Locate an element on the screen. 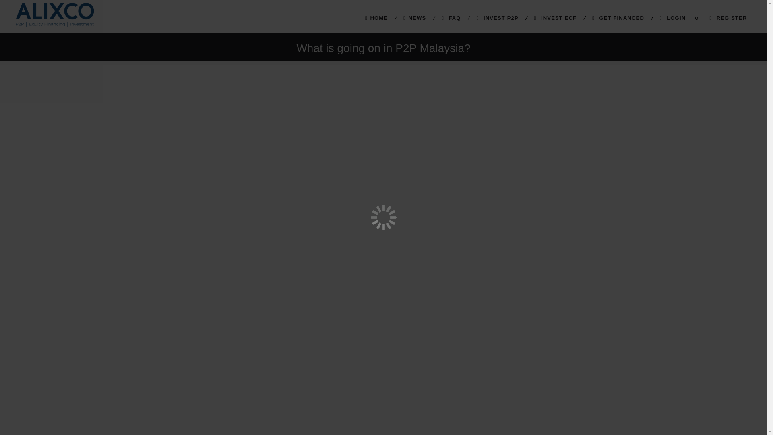 Image resolution: width=773 pixels, height=435 pixels. LOGIN is located at coordinates (673, 18).